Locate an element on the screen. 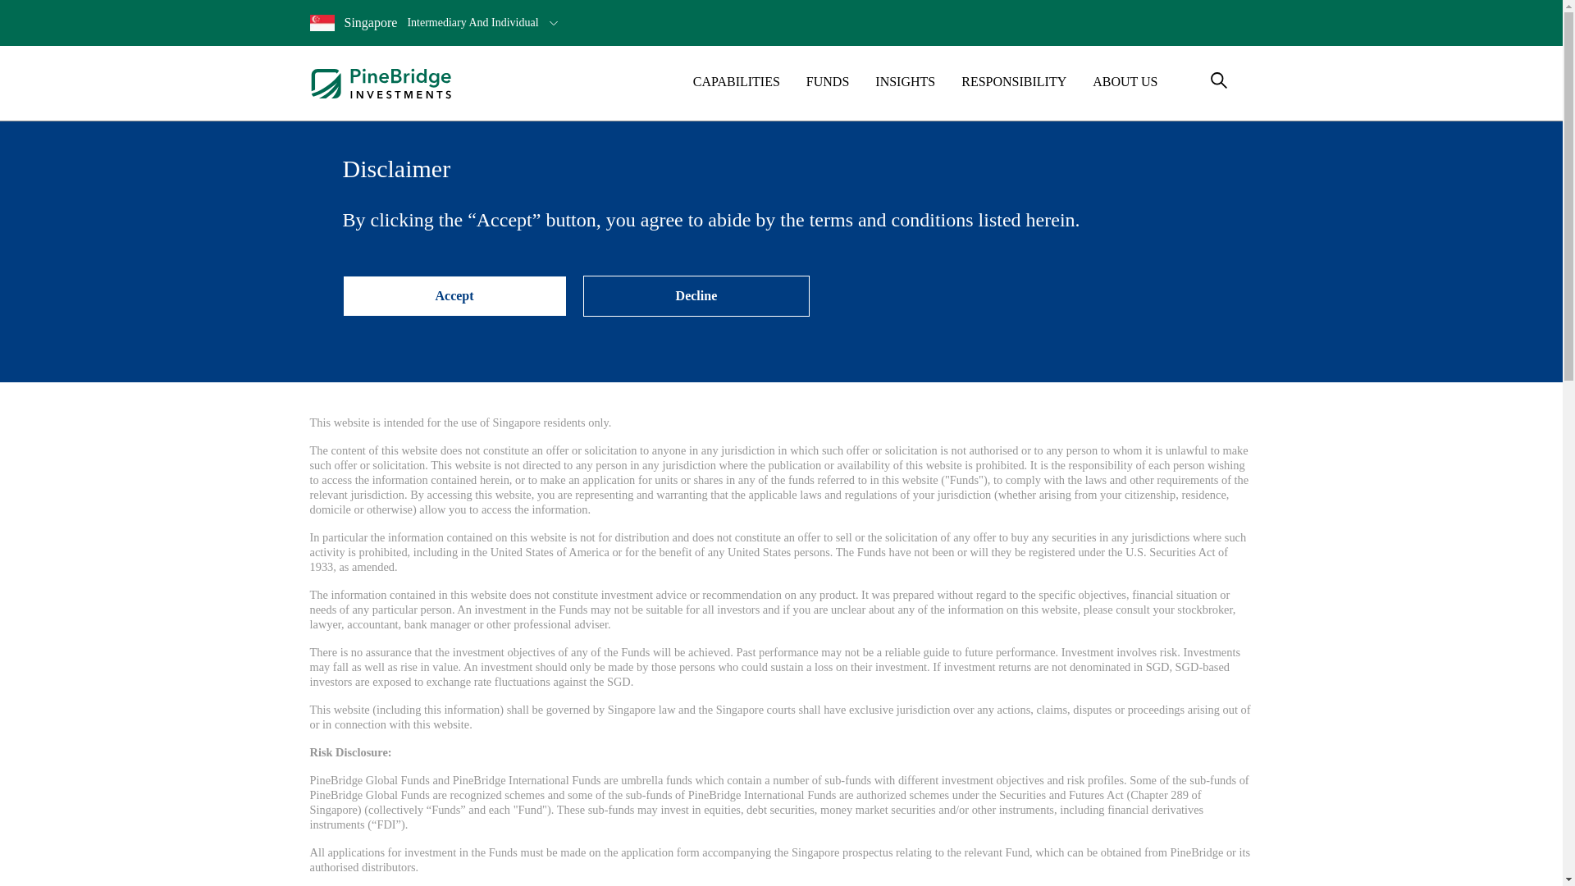 This screenshot has width=1575, height=886. INSIGHTS is located at coordinates (906, 82).